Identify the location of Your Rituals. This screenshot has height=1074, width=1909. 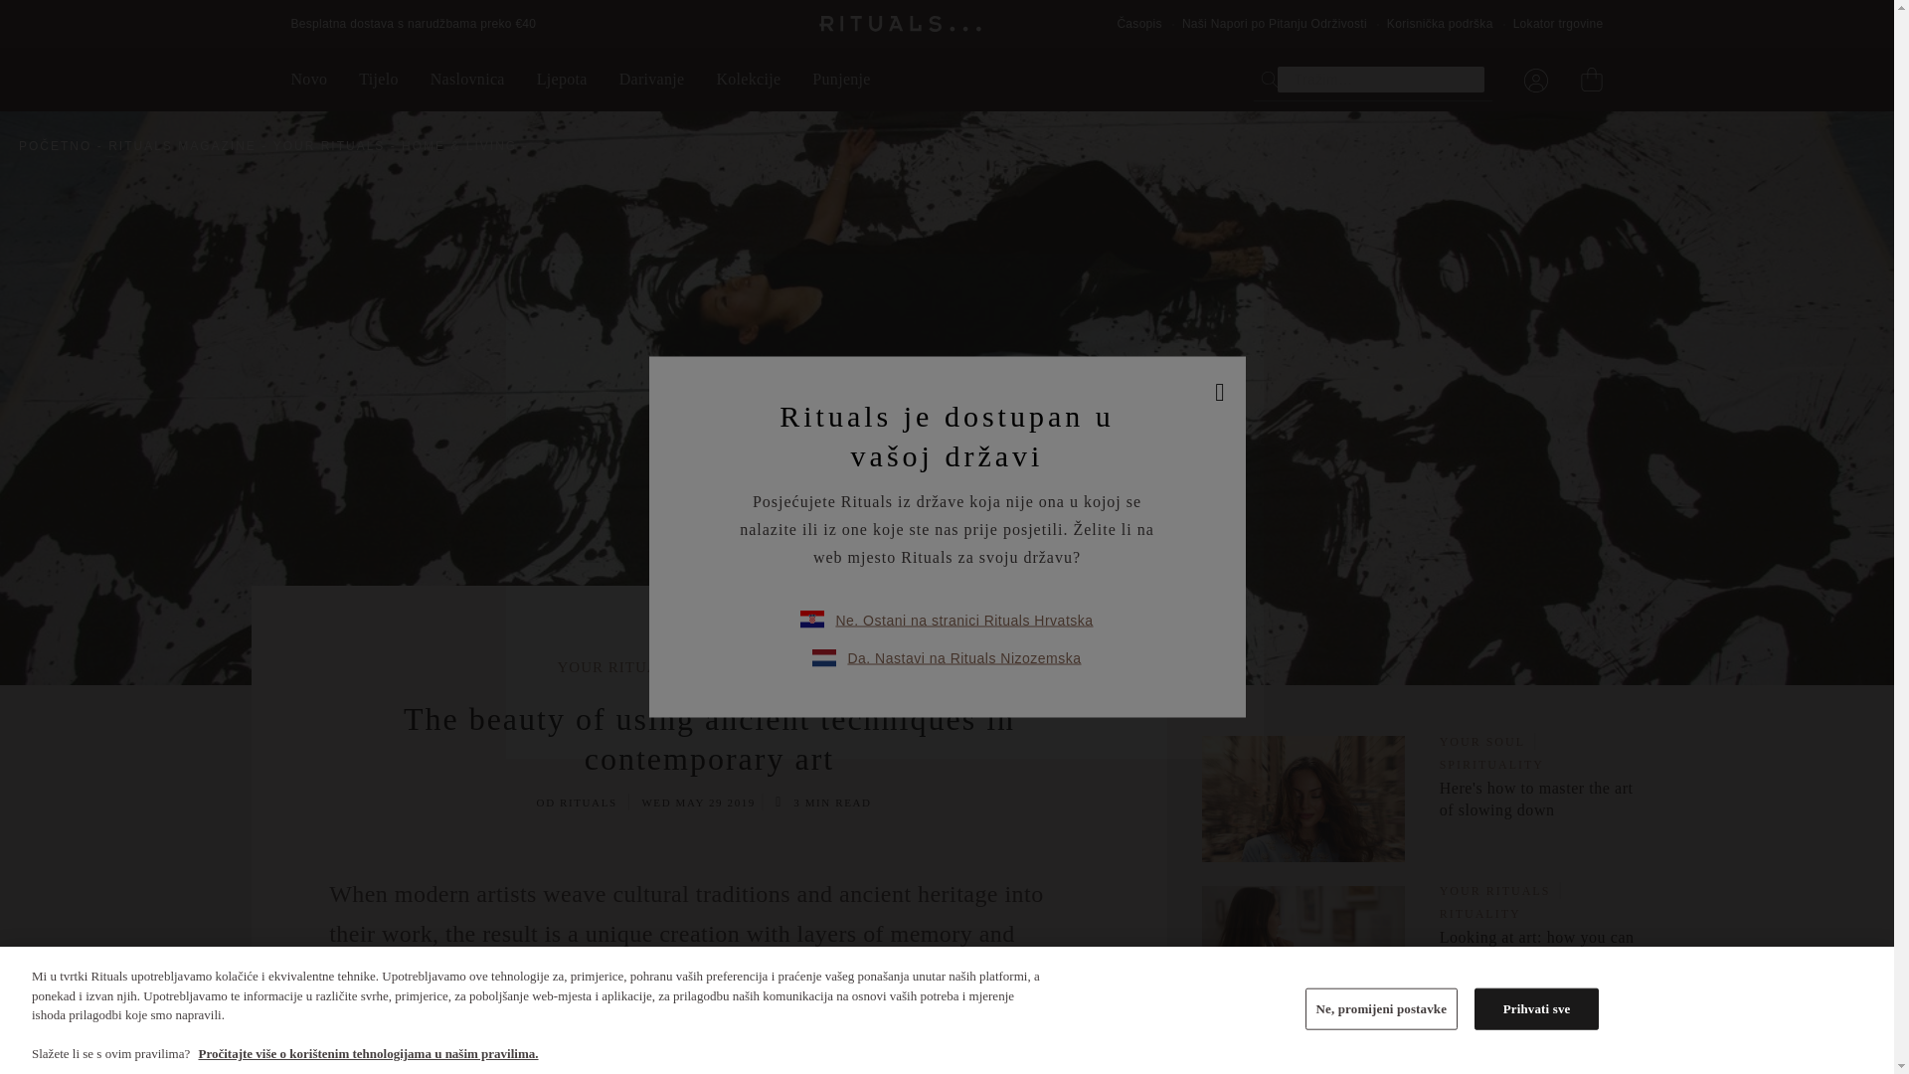
(334, 146).